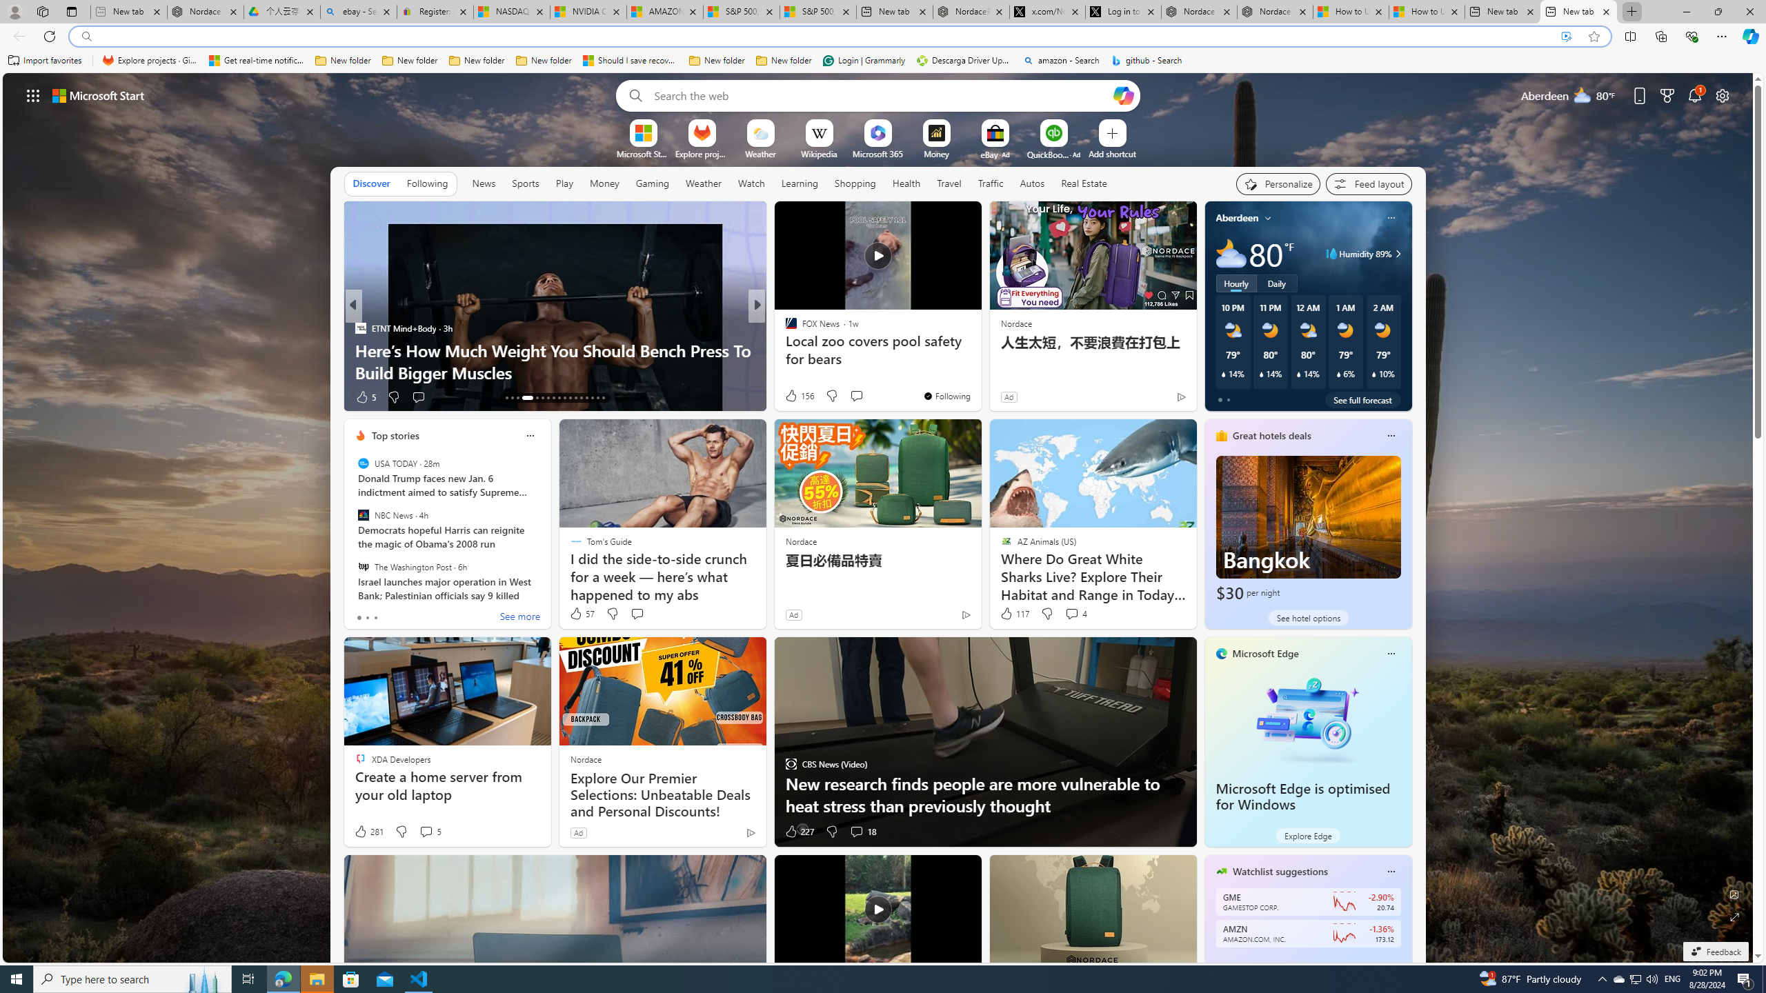 The width and height of the screenshot is (1766, 993). What do you see at coordinates (792, 397) in the screenshot?
I see `2k Like` at bounding box center [792, 397].